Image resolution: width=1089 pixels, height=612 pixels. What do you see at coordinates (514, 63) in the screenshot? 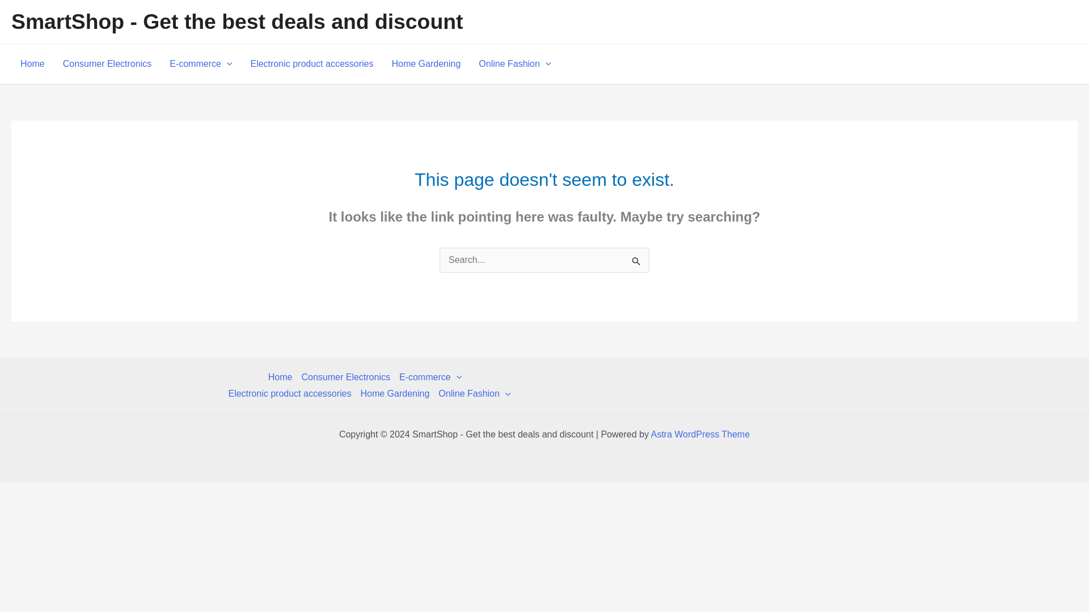
I see `Online Fashion` at bounding box center [514, 63].